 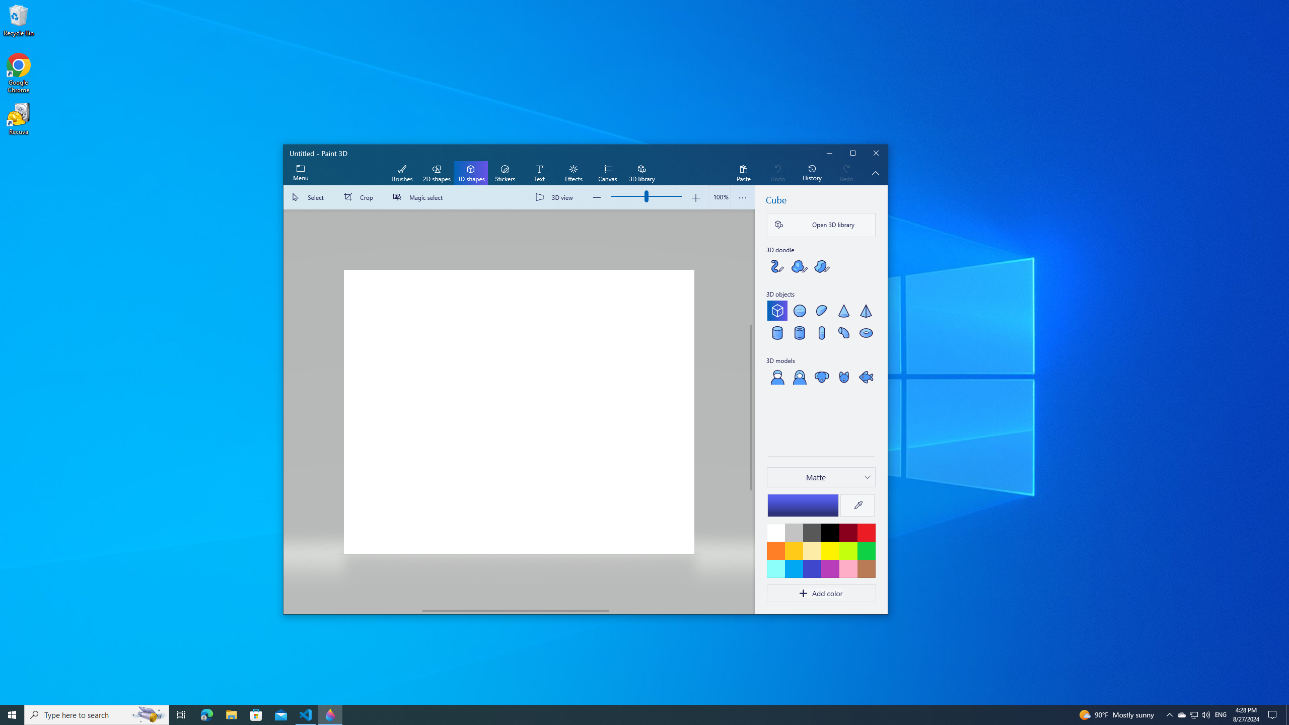 What do you see at coordinates (539, 173) in the screenshot?
I see `Text` at bounding box center [539, 173].